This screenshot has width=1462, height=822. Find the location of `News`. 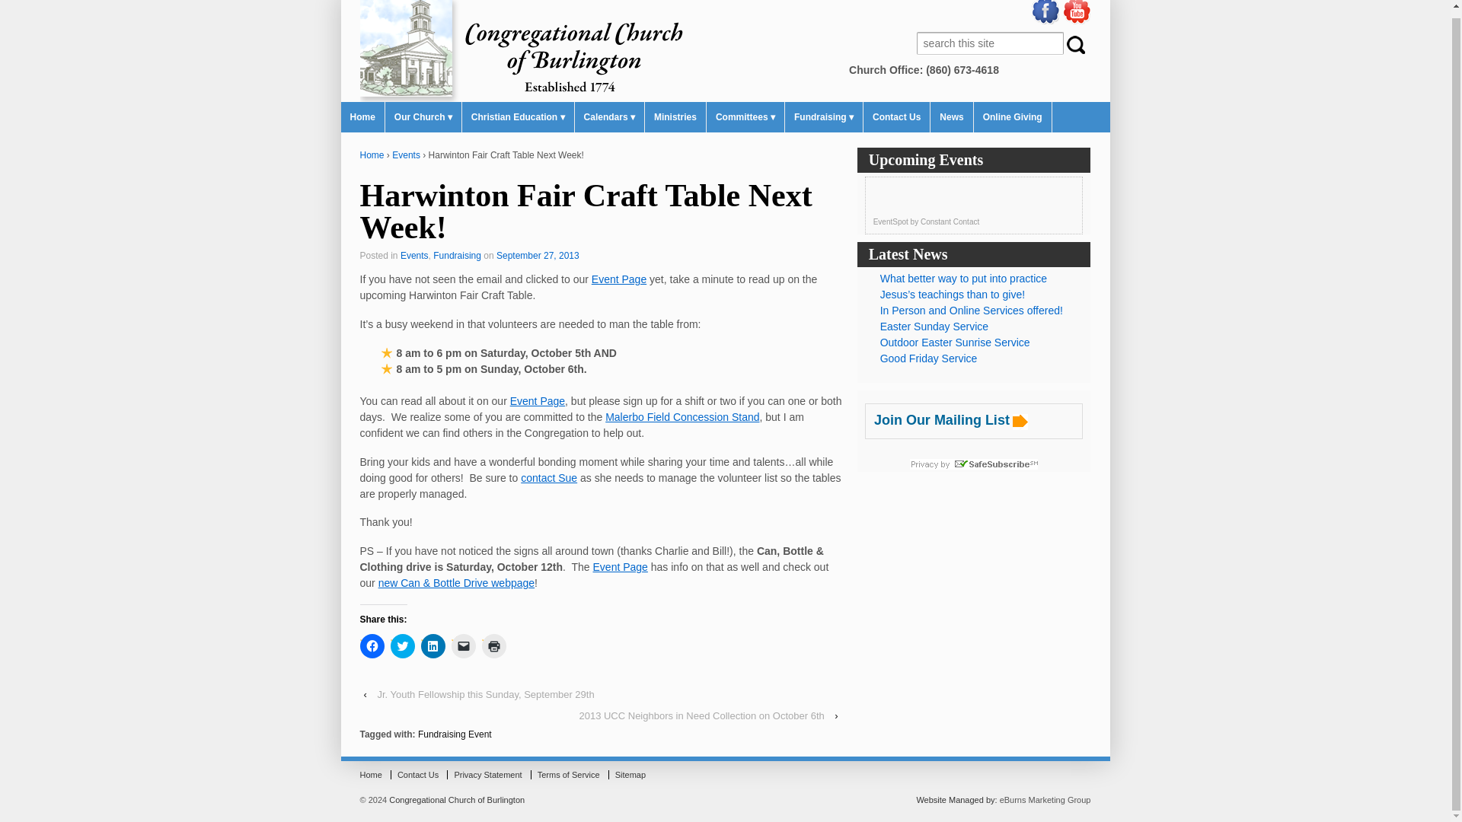

News is located at coordinates (952, 116).